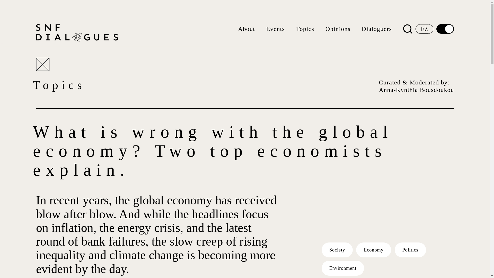 The width and height of the screenshot is (494, 278). I want to click on Society, so click(337, 250).